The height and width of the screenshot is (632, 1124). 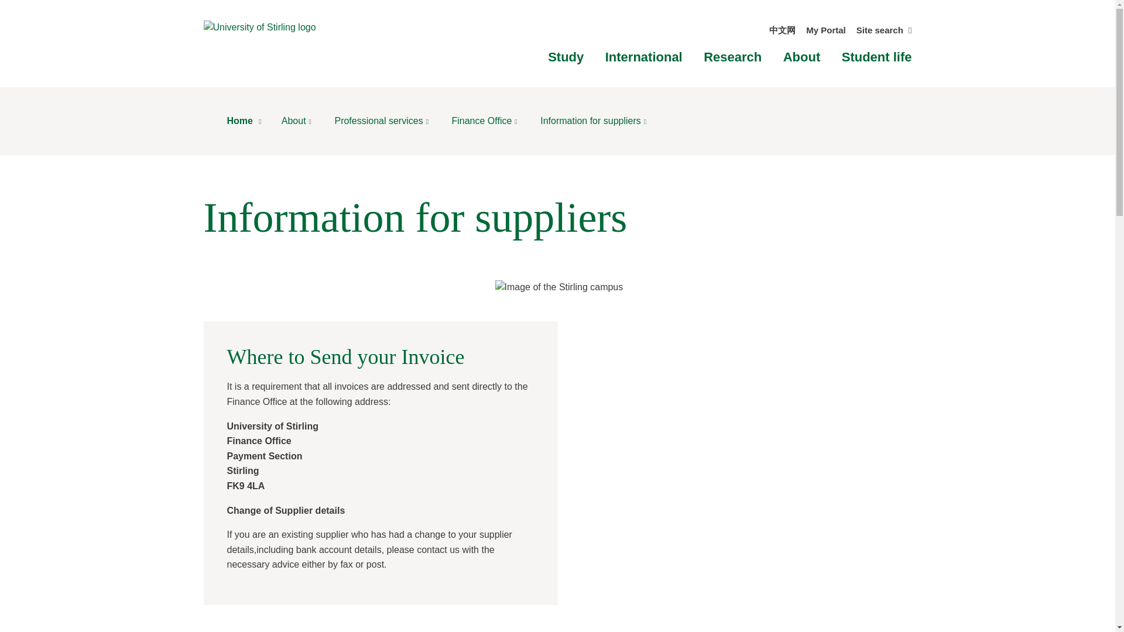 What do you see at coordinates (566, 57) in the screenshot?
I see `Study` at bounding box center [566, 57].